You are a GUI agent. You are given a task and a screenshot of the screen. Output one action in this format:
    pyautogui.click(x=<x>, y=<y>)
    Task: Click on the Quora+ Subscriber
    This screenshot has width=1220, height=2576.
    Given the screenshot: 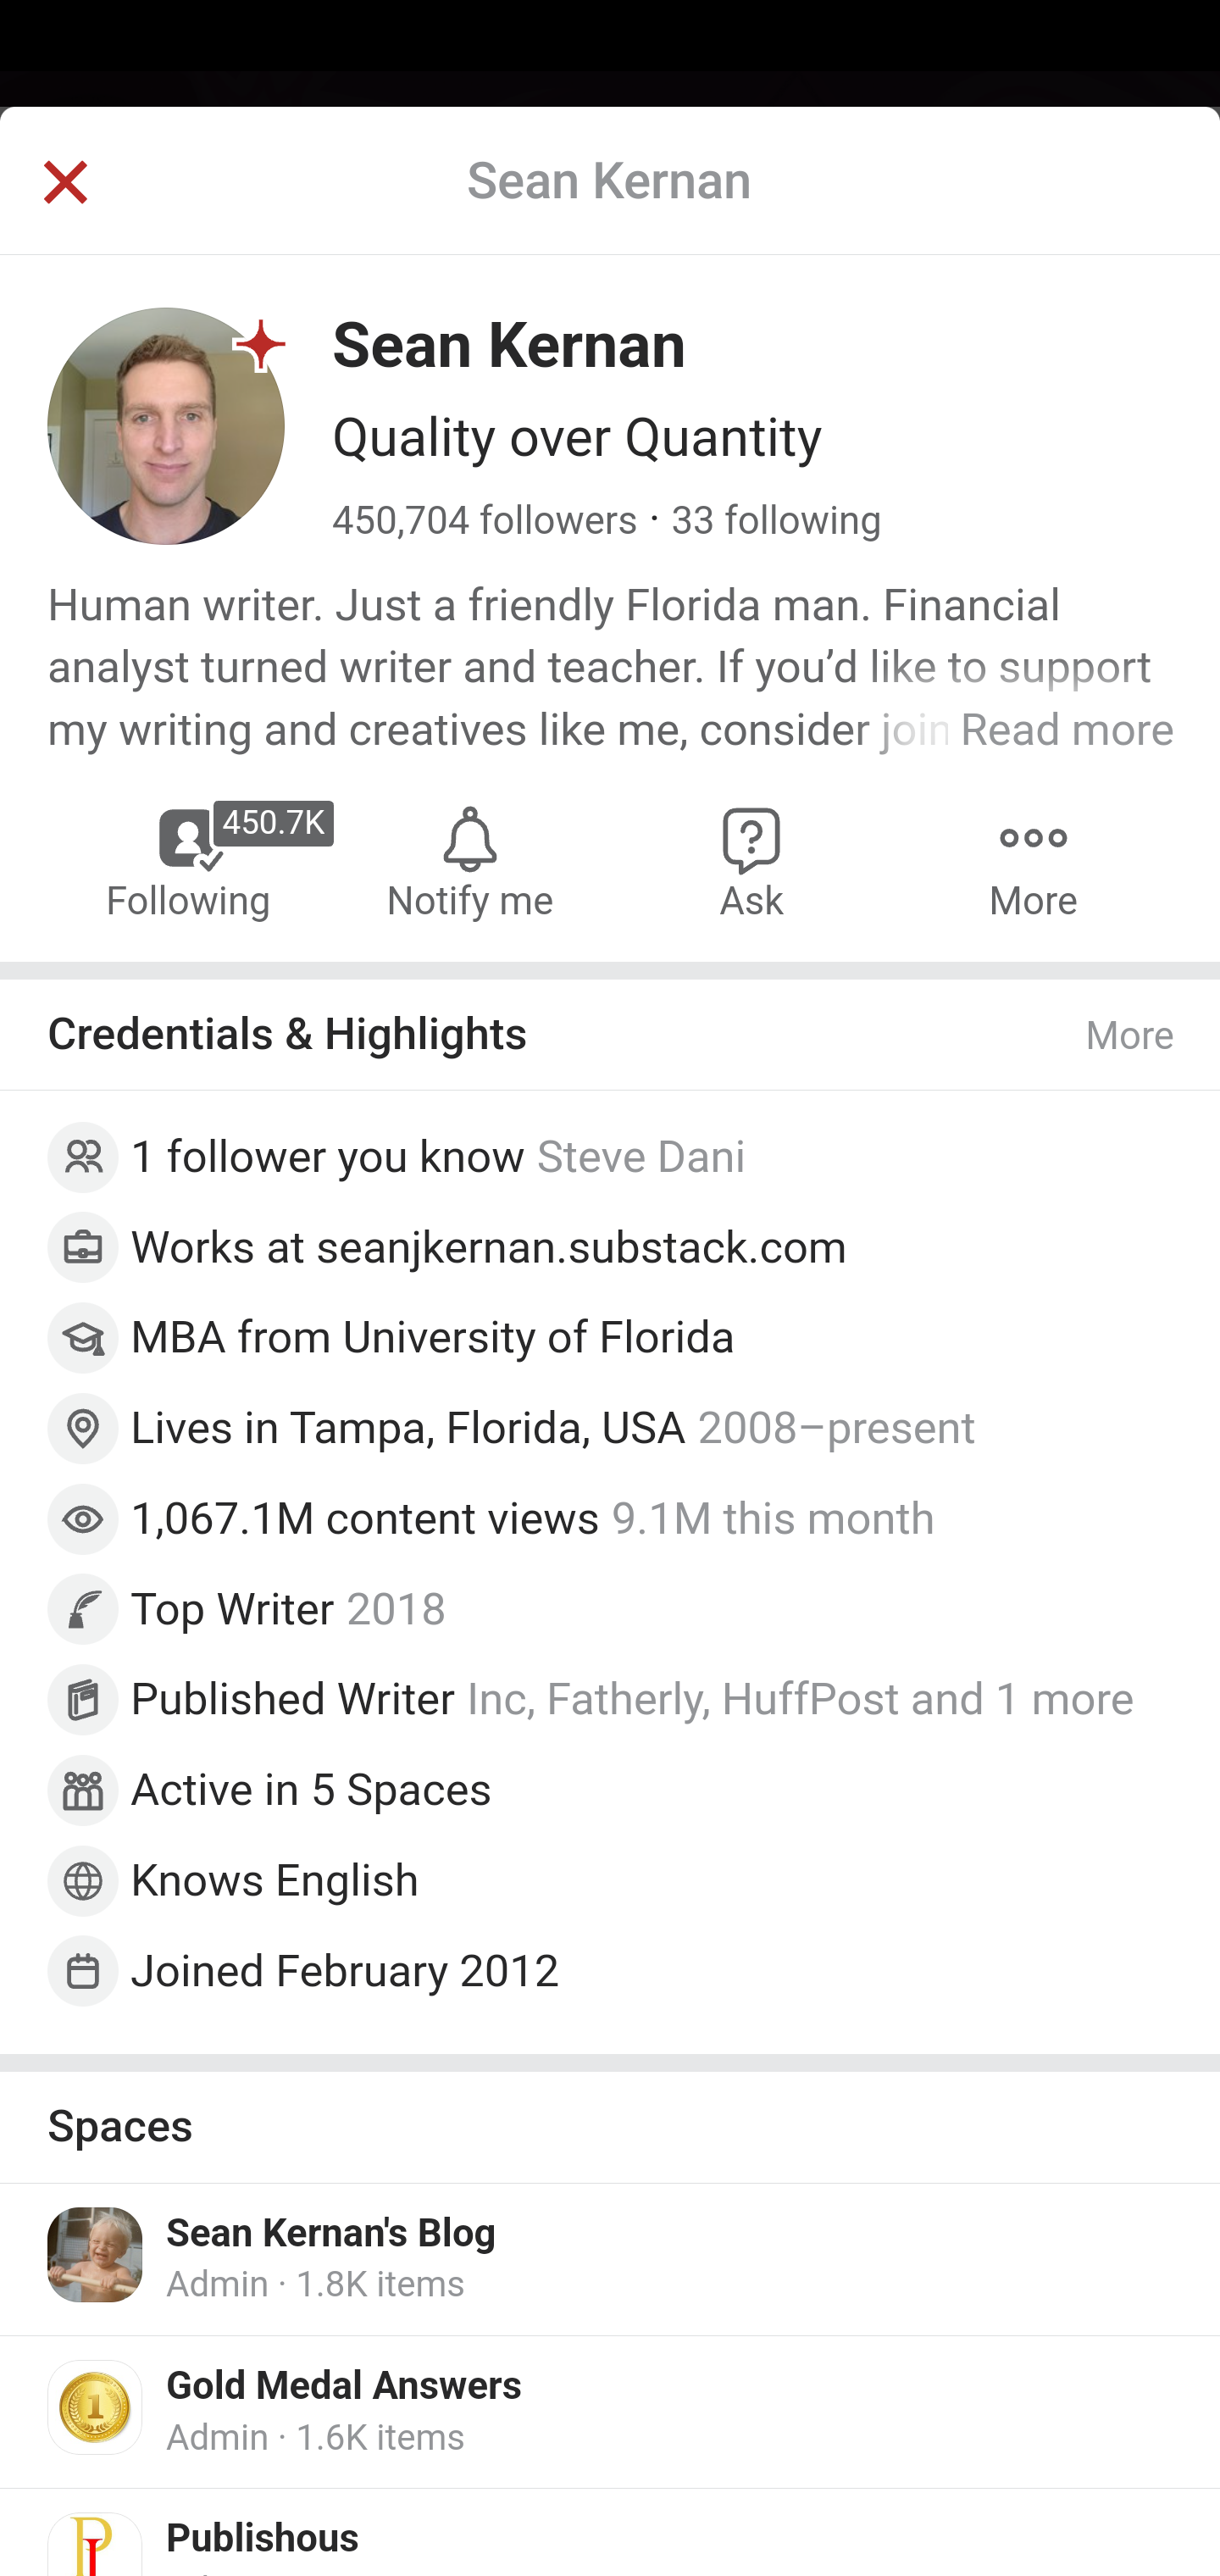 What is the action you would take?
    pyautogui.click(x=262, y=343)
    